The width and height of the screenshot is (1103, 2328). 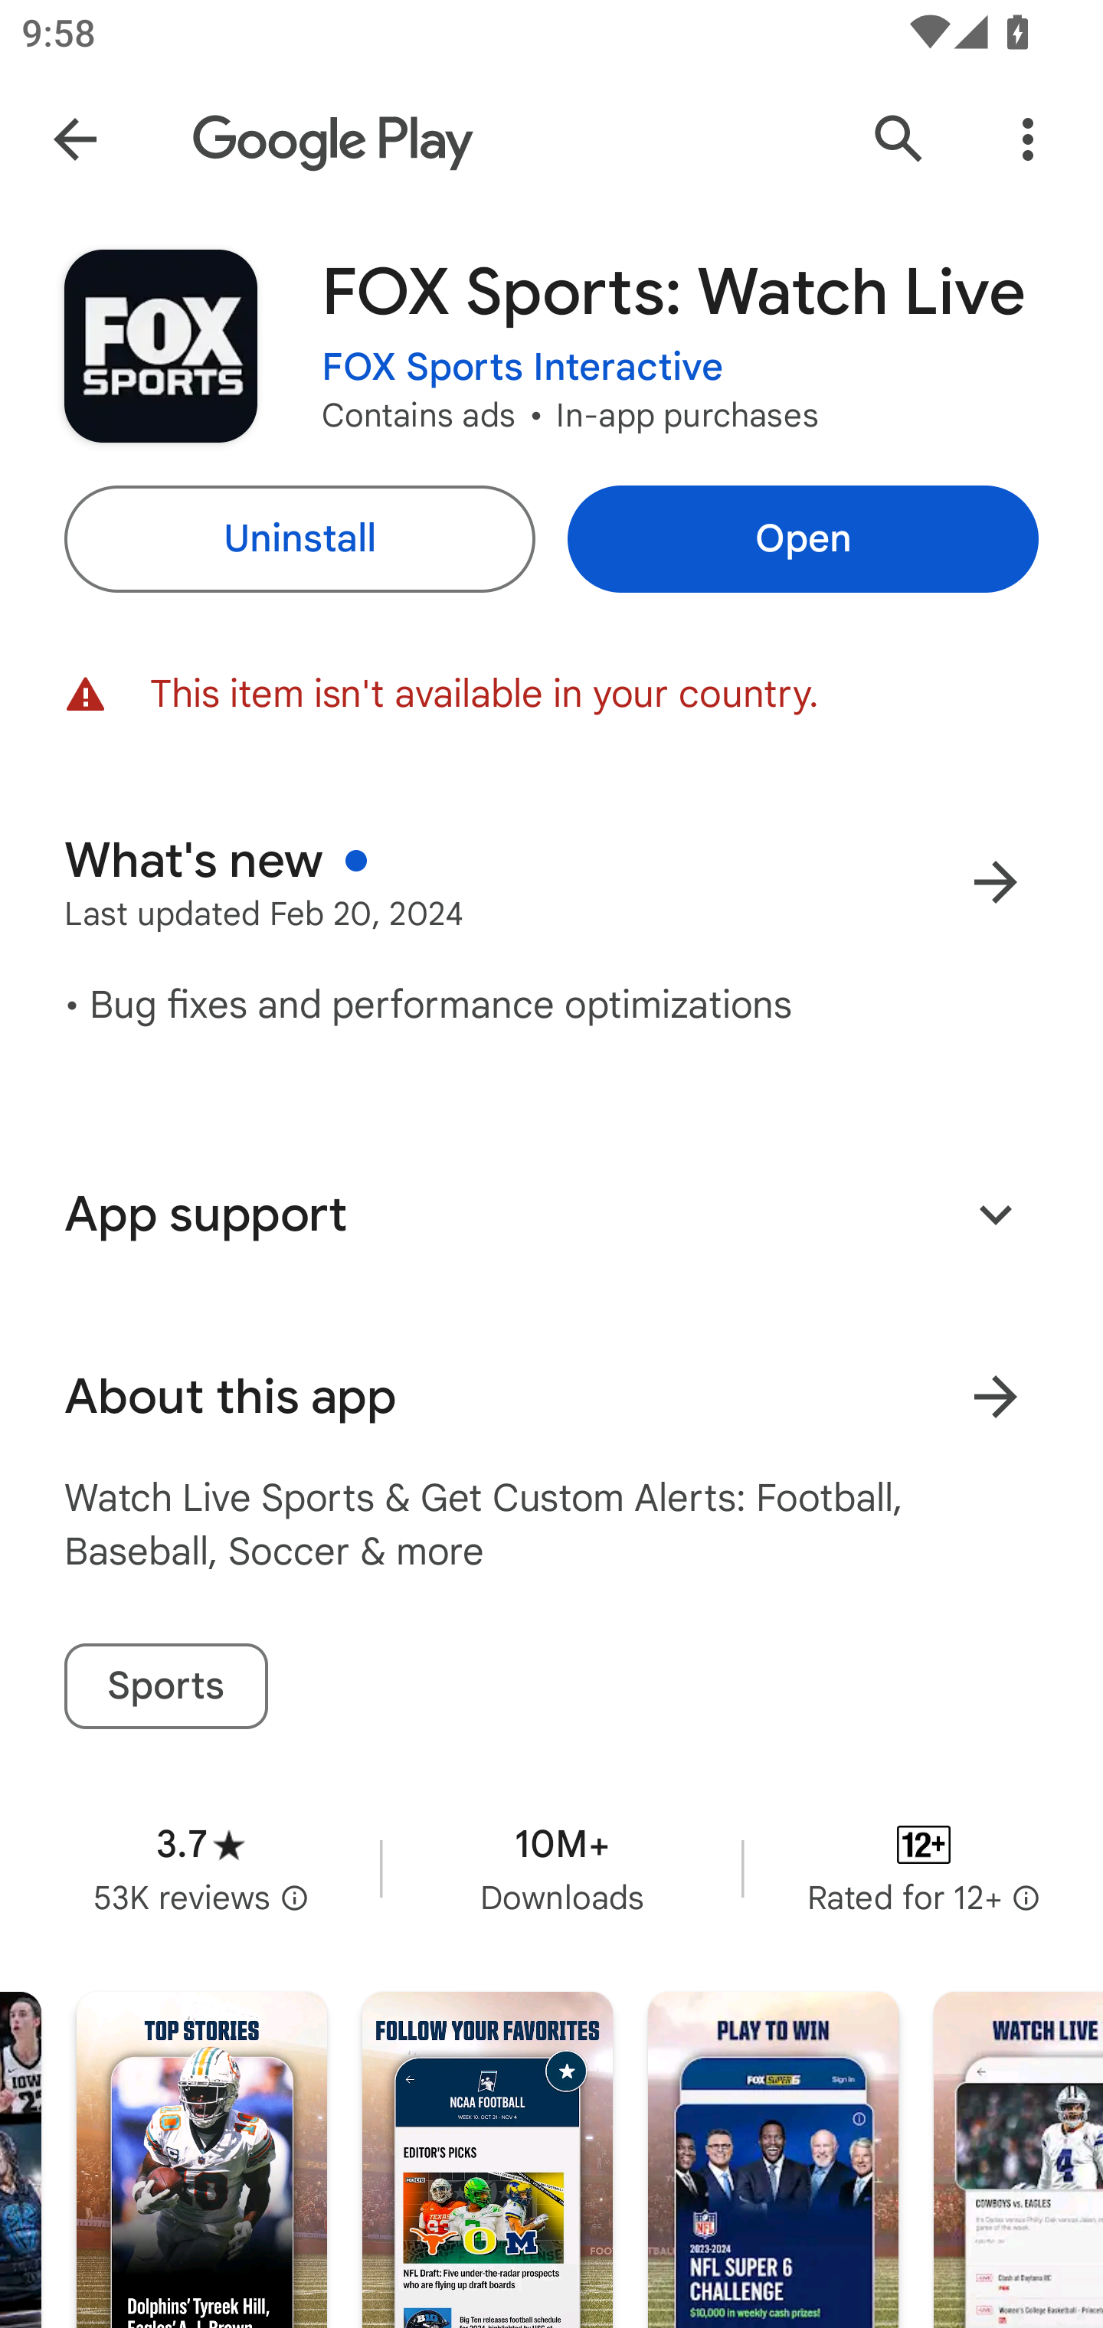 What do you see at coordinates (299, 539) in the screenshot?
I see `Uninstall` at bounding box center [299, 539].